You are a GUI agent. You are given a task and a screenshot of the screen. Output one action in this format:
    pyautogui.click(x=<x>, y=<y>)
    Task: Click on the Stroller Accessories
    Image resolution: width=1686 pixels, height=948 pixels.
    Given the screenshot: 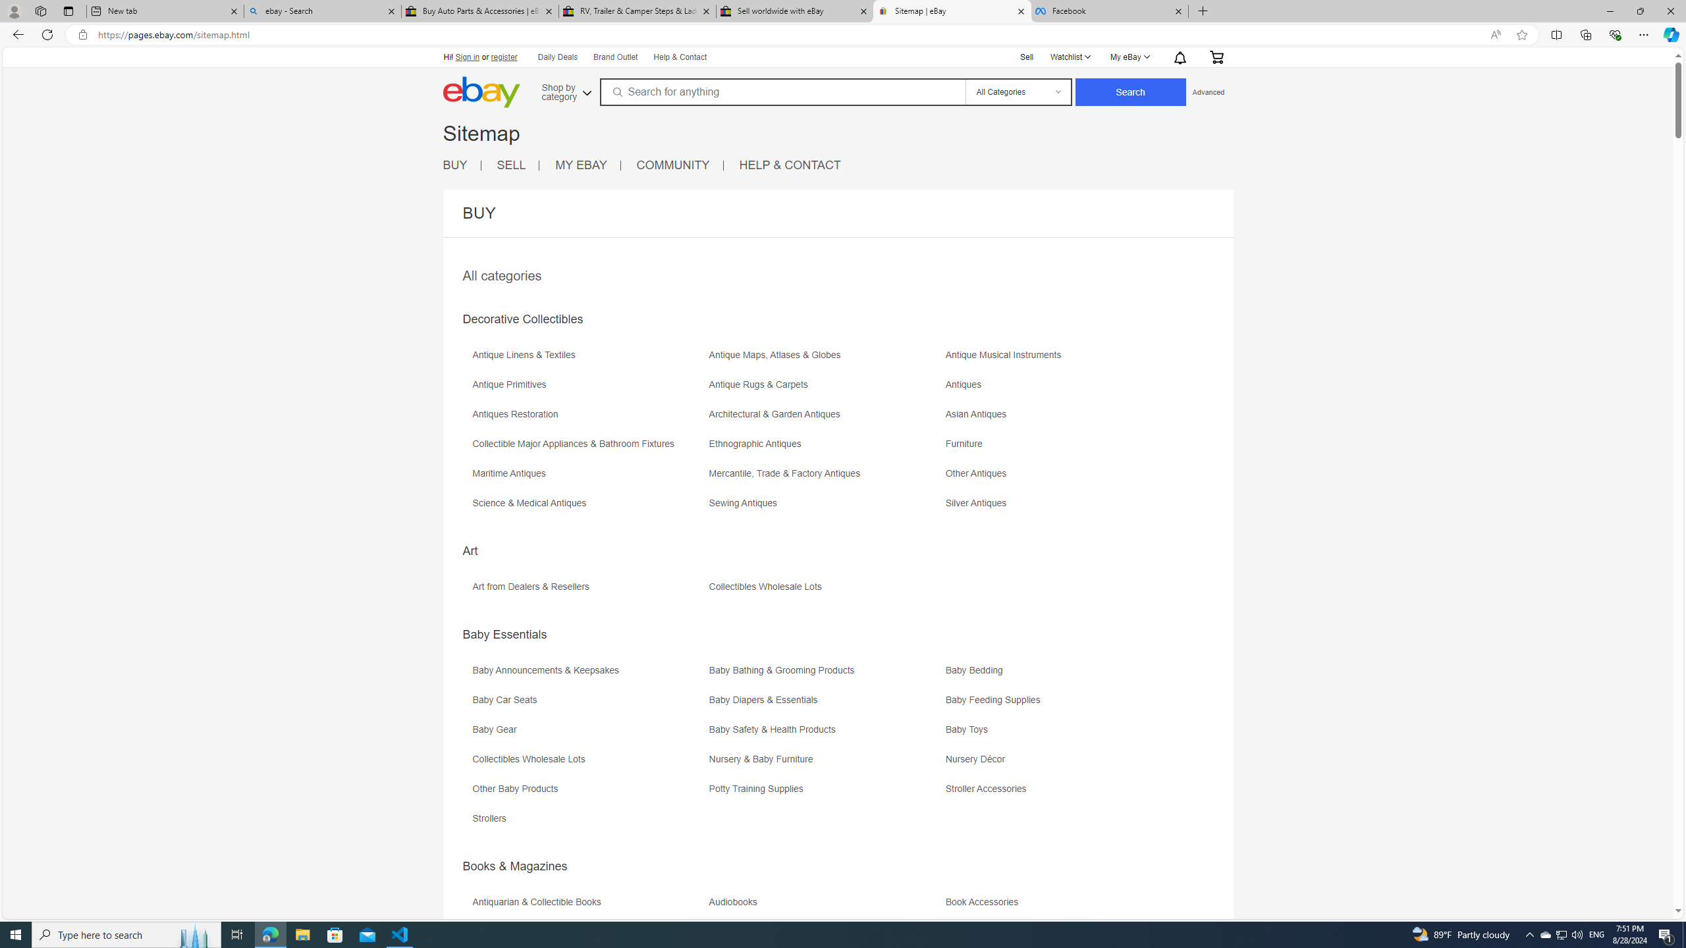 What is the action you would take?
    pyautogui.click(x=989, y=789)
    